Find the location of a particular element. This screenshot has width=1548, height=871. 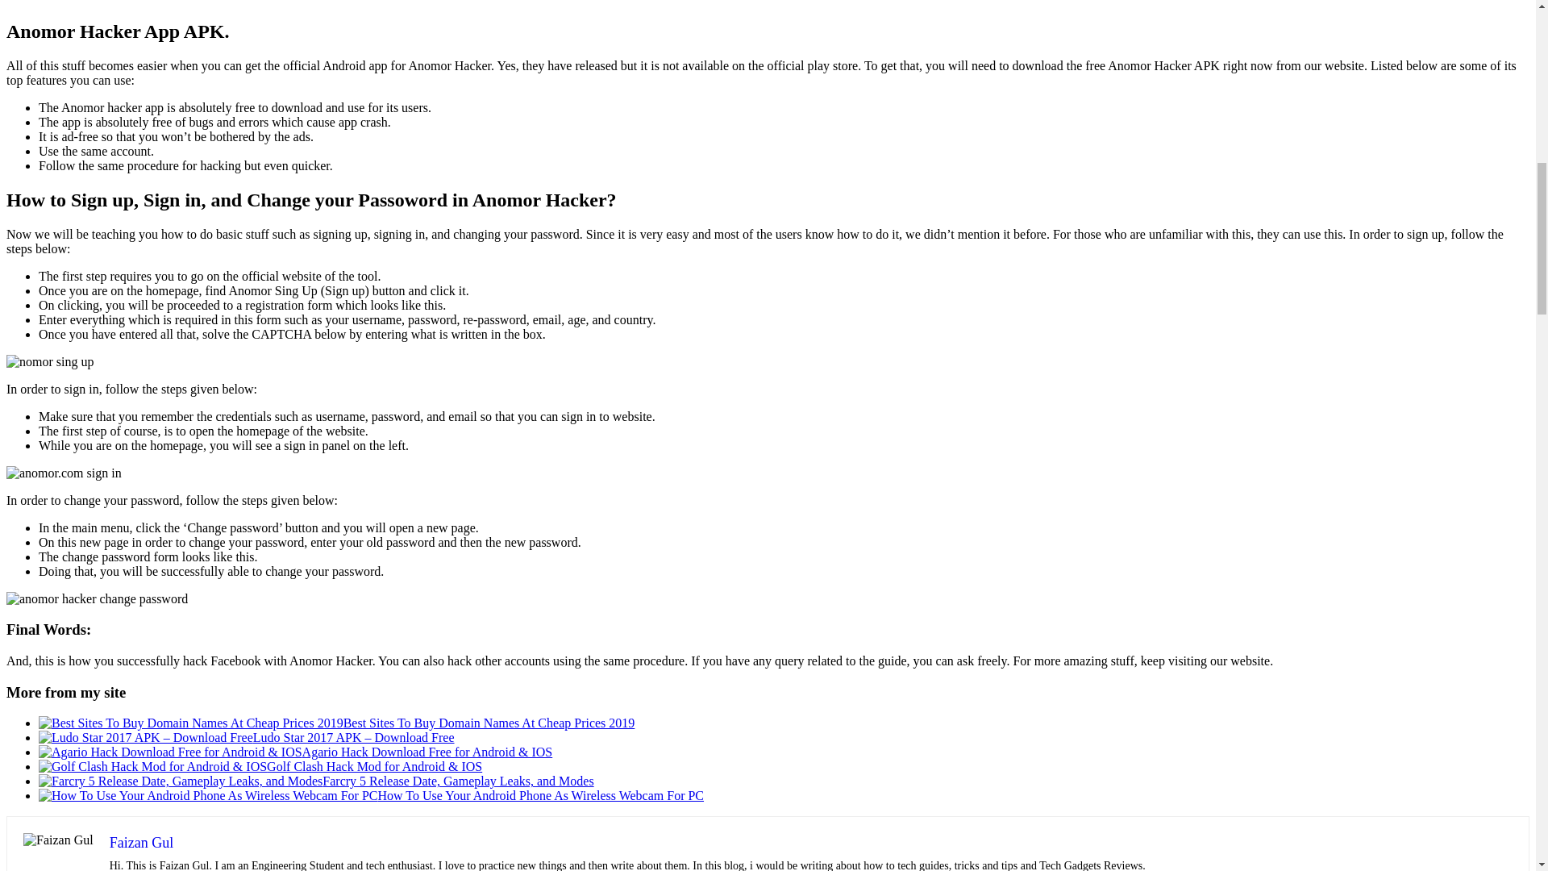

Farcry 5 Release Date, Gameplay Leaks, and Modes is located at coordinates (457, 781).